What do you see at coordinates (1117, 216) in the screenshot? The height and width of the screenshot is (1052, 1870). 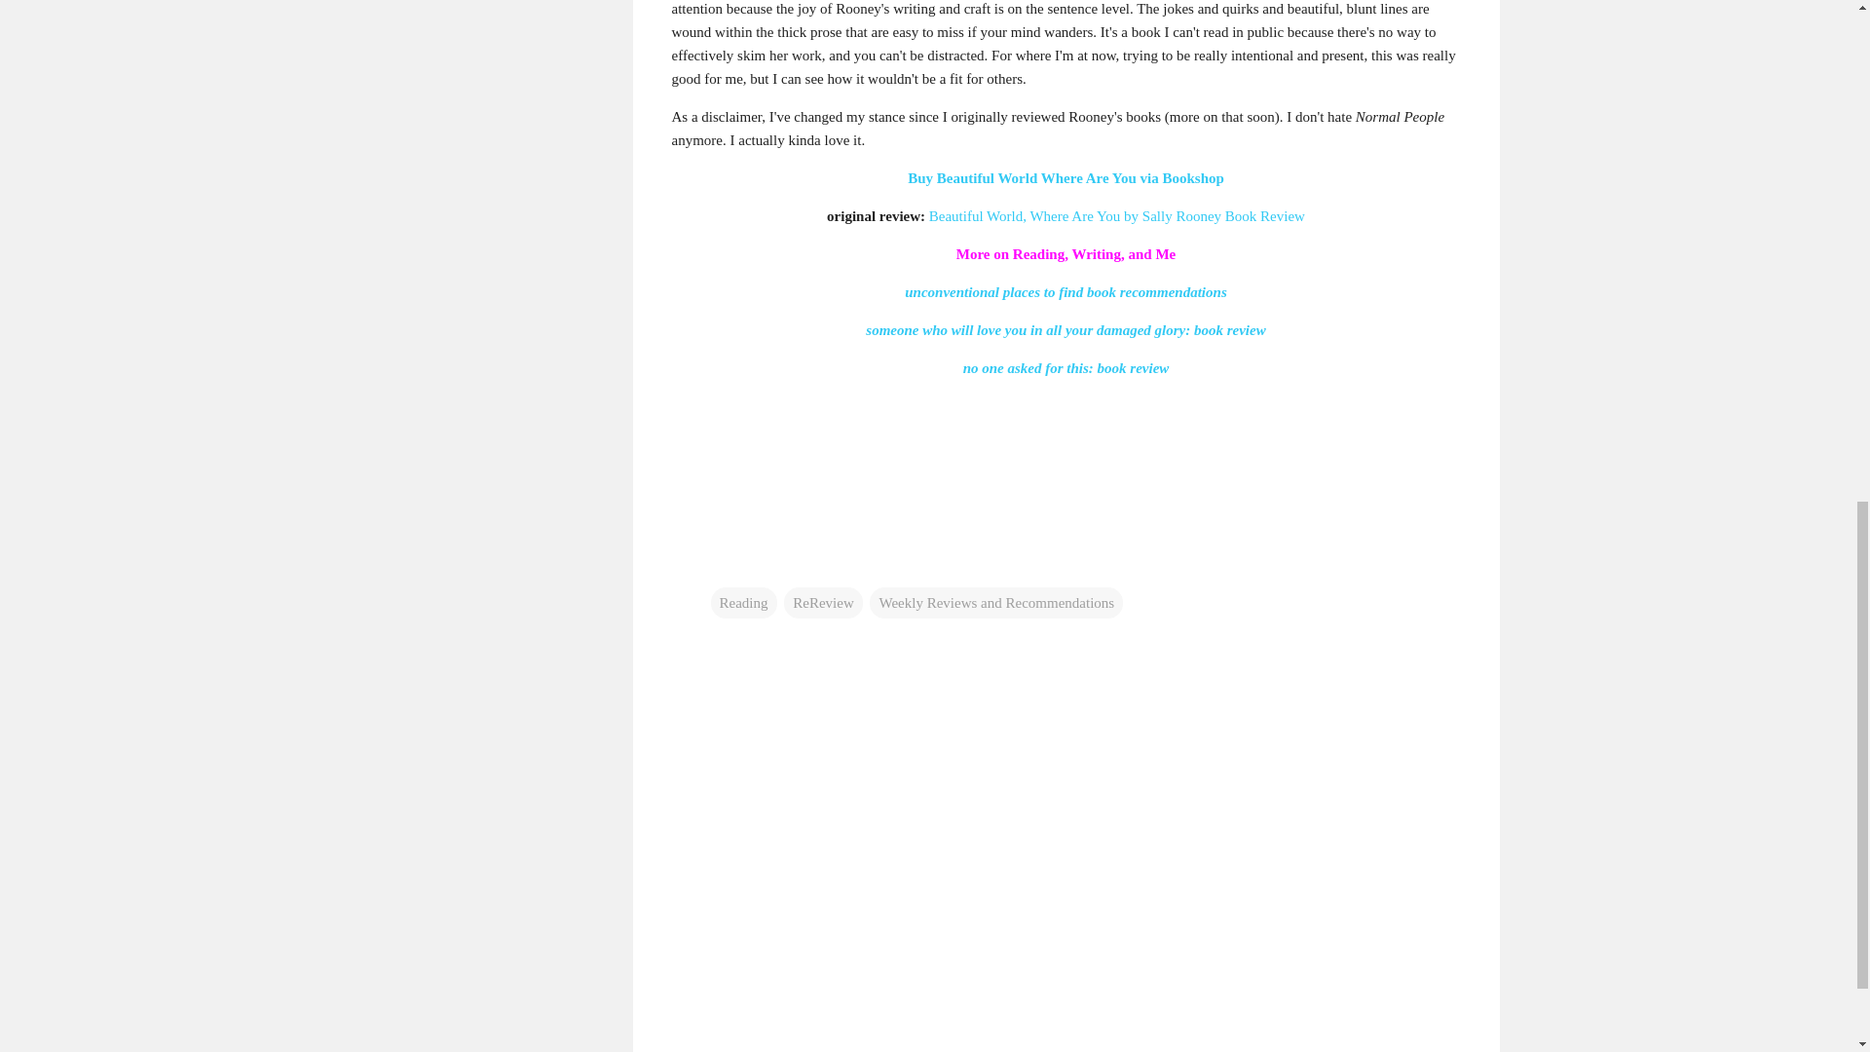 I see `Beautiful World, Where Are You by Sally Rooney Book Review` at bounding box center [1117, 216].